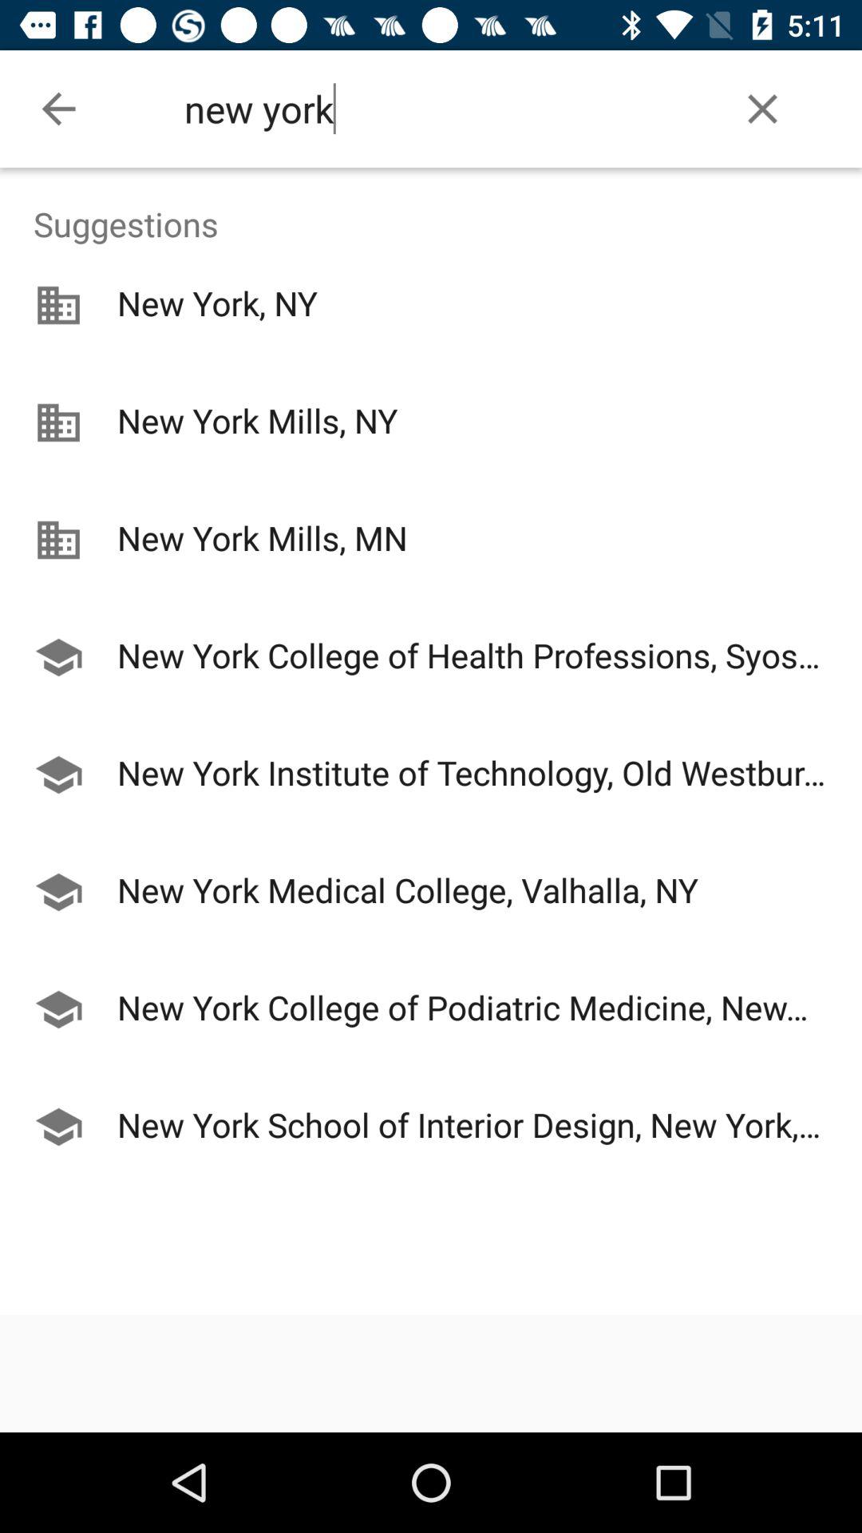  Describe the element at coordinates (763, 109) in the screenshot. I see `turn off the icon above the suggestions` at that location.